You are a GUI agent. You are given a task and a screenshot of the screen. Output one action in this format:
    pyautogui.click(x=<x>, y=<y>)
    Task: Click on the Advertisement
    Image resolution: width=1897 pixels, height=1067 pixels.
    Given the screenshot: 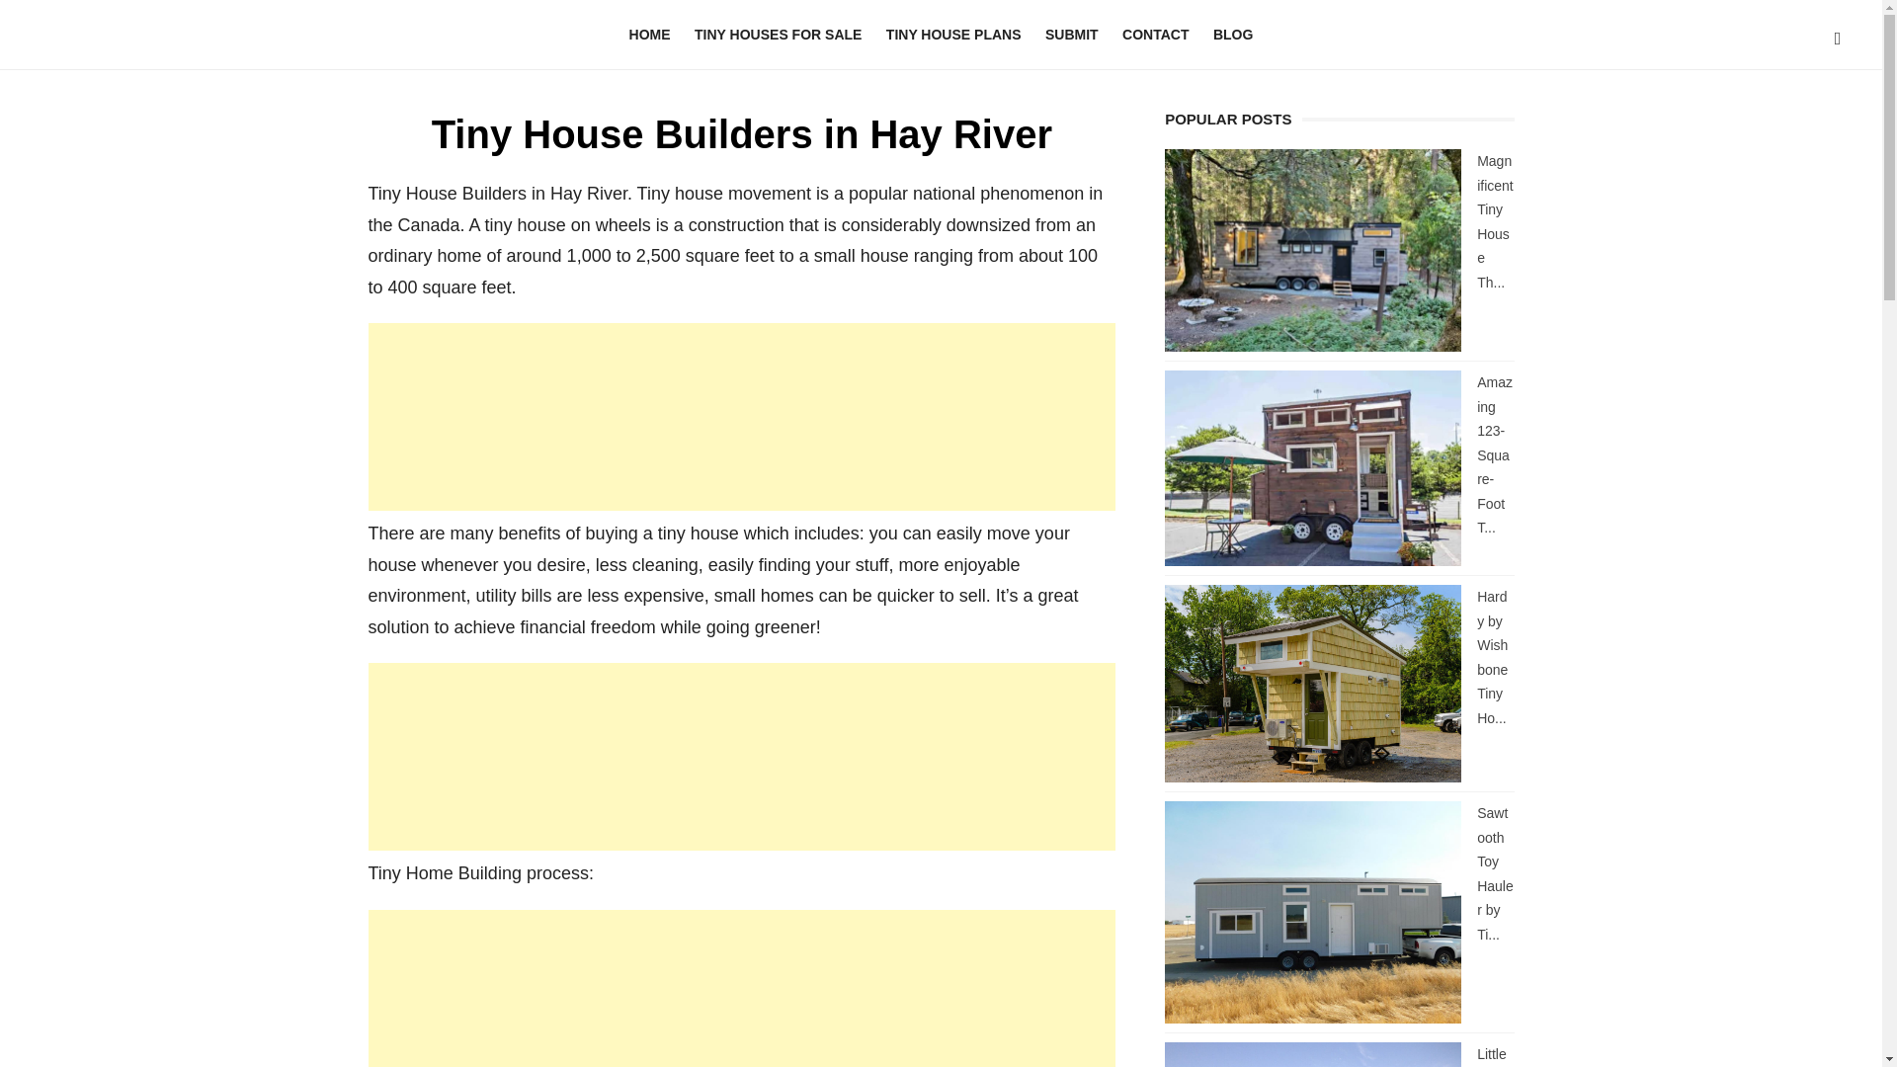 What is the action you would take?
    pyautogui.click(x=741, y=417)
    